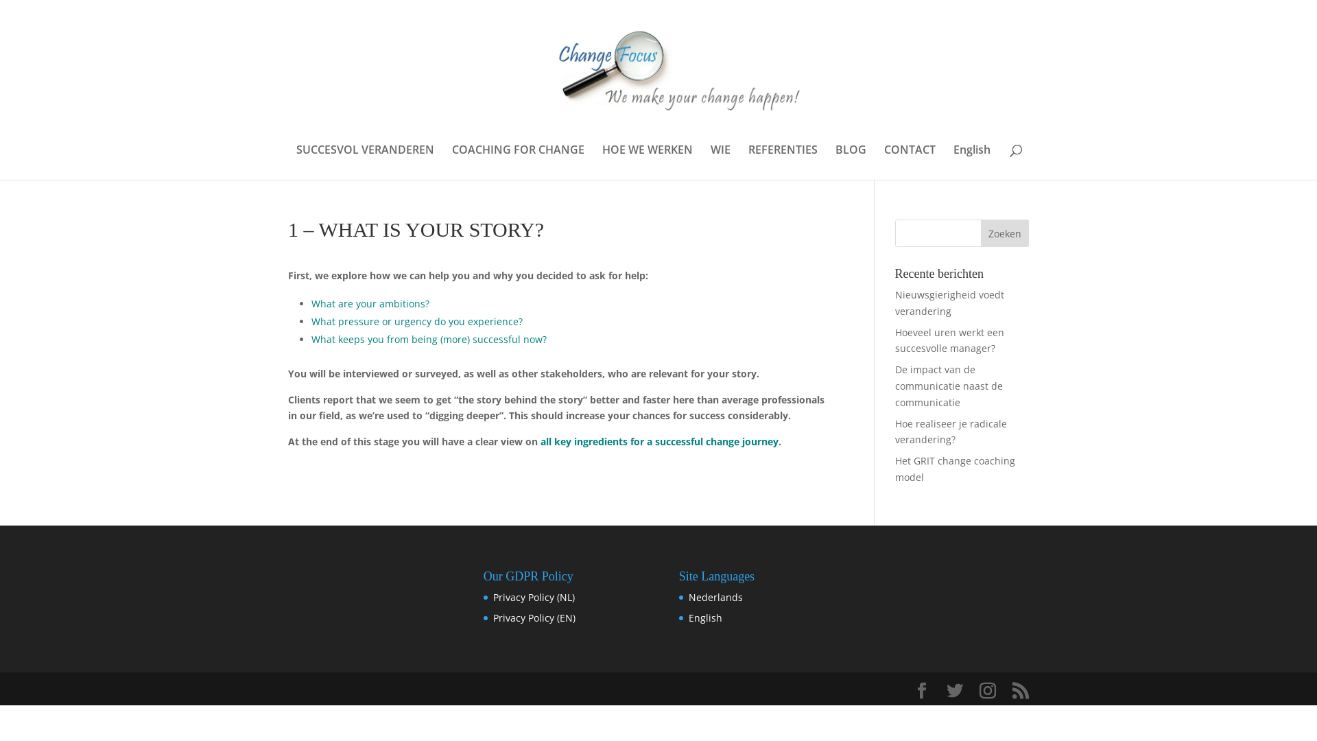 The image size is (1317, 741). Describe the element at coordinates (534, 617) in the screenshot. I see `Privacy Policy (EN)` at that location.